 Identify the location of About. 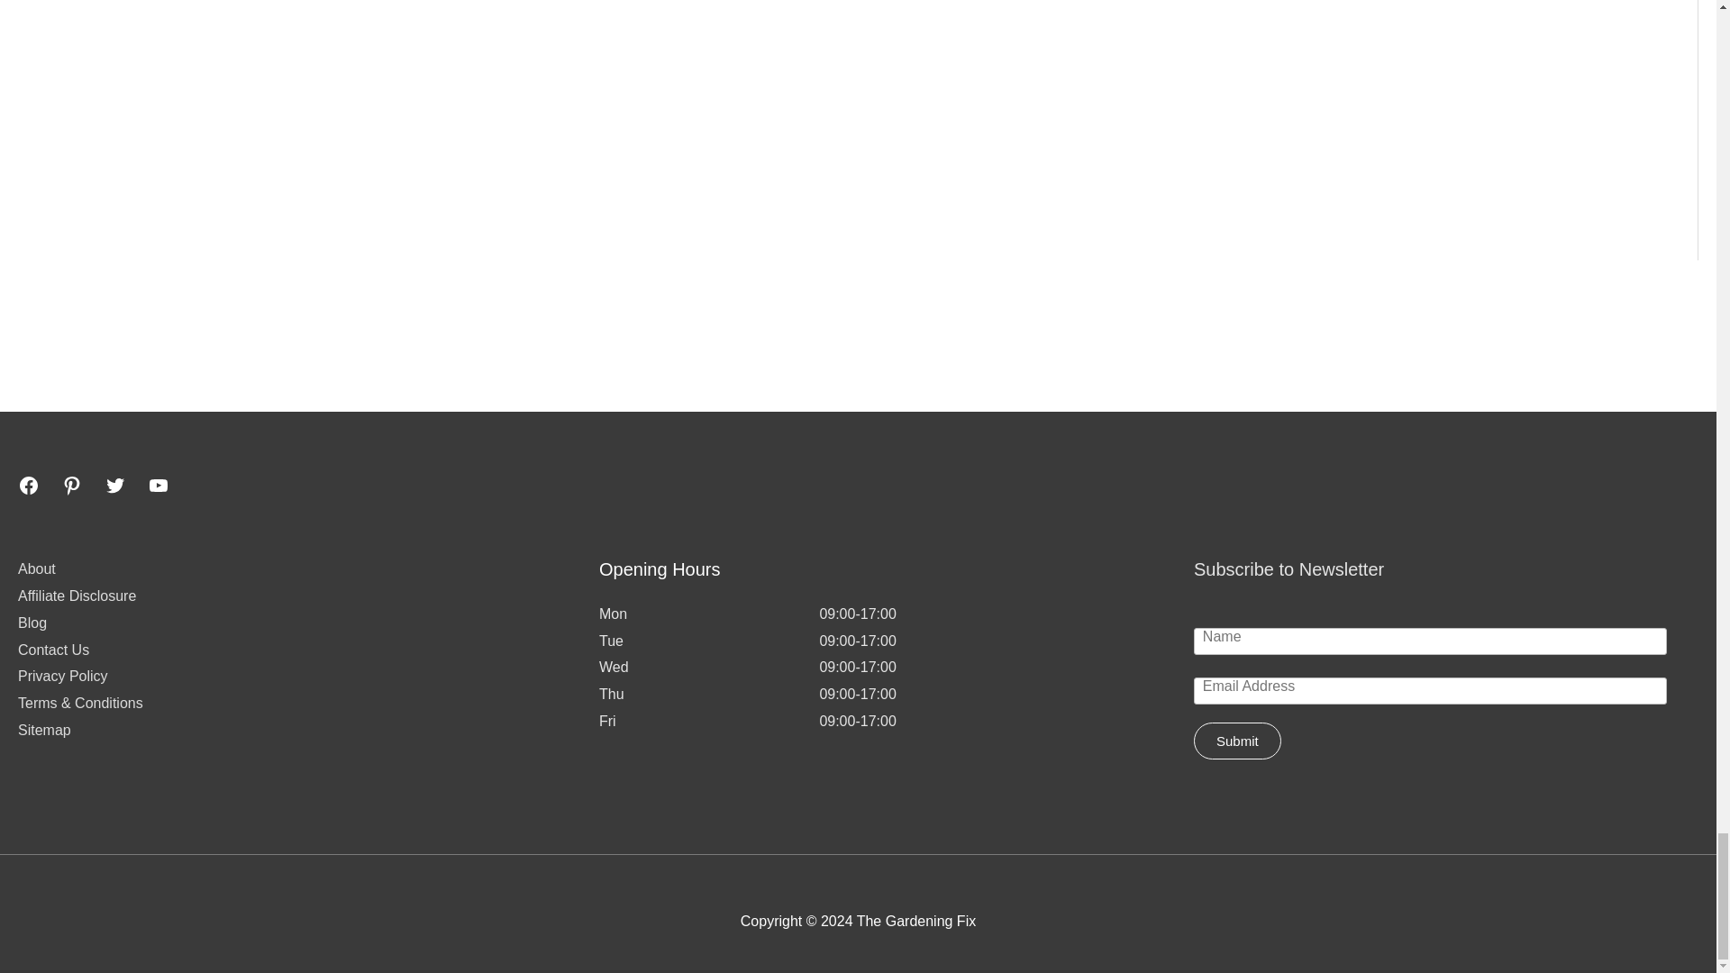
(36, 569).